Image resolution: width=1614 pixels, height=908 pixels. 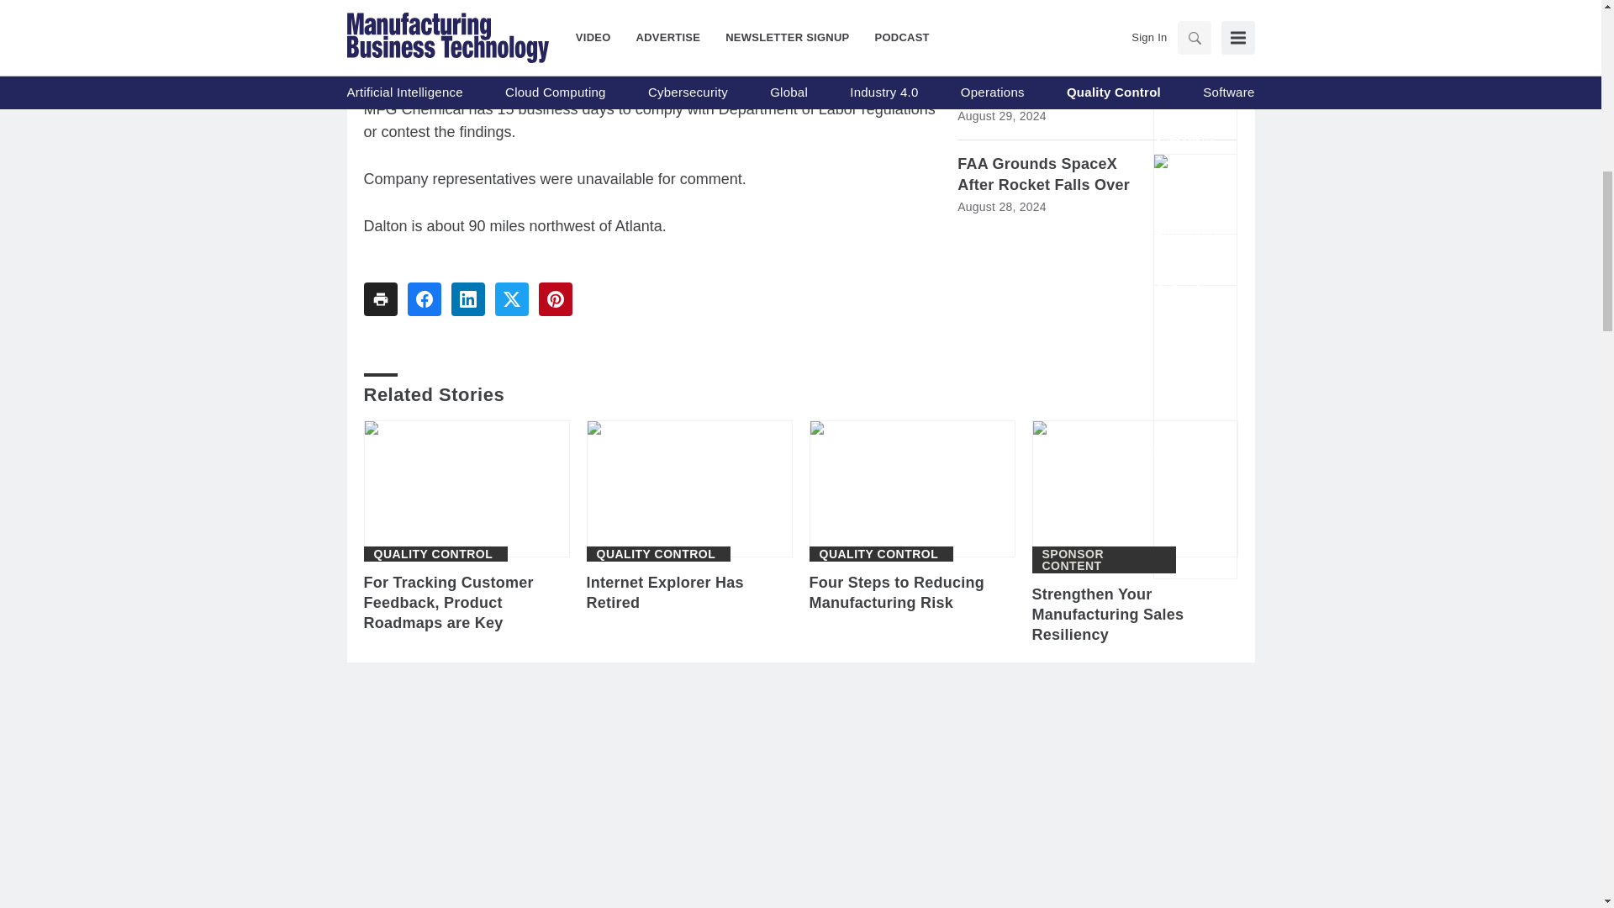 What do you see at coordinates (878, 554) in the screenshot?
I see `Quality Control` at bounding box center [878, 554].